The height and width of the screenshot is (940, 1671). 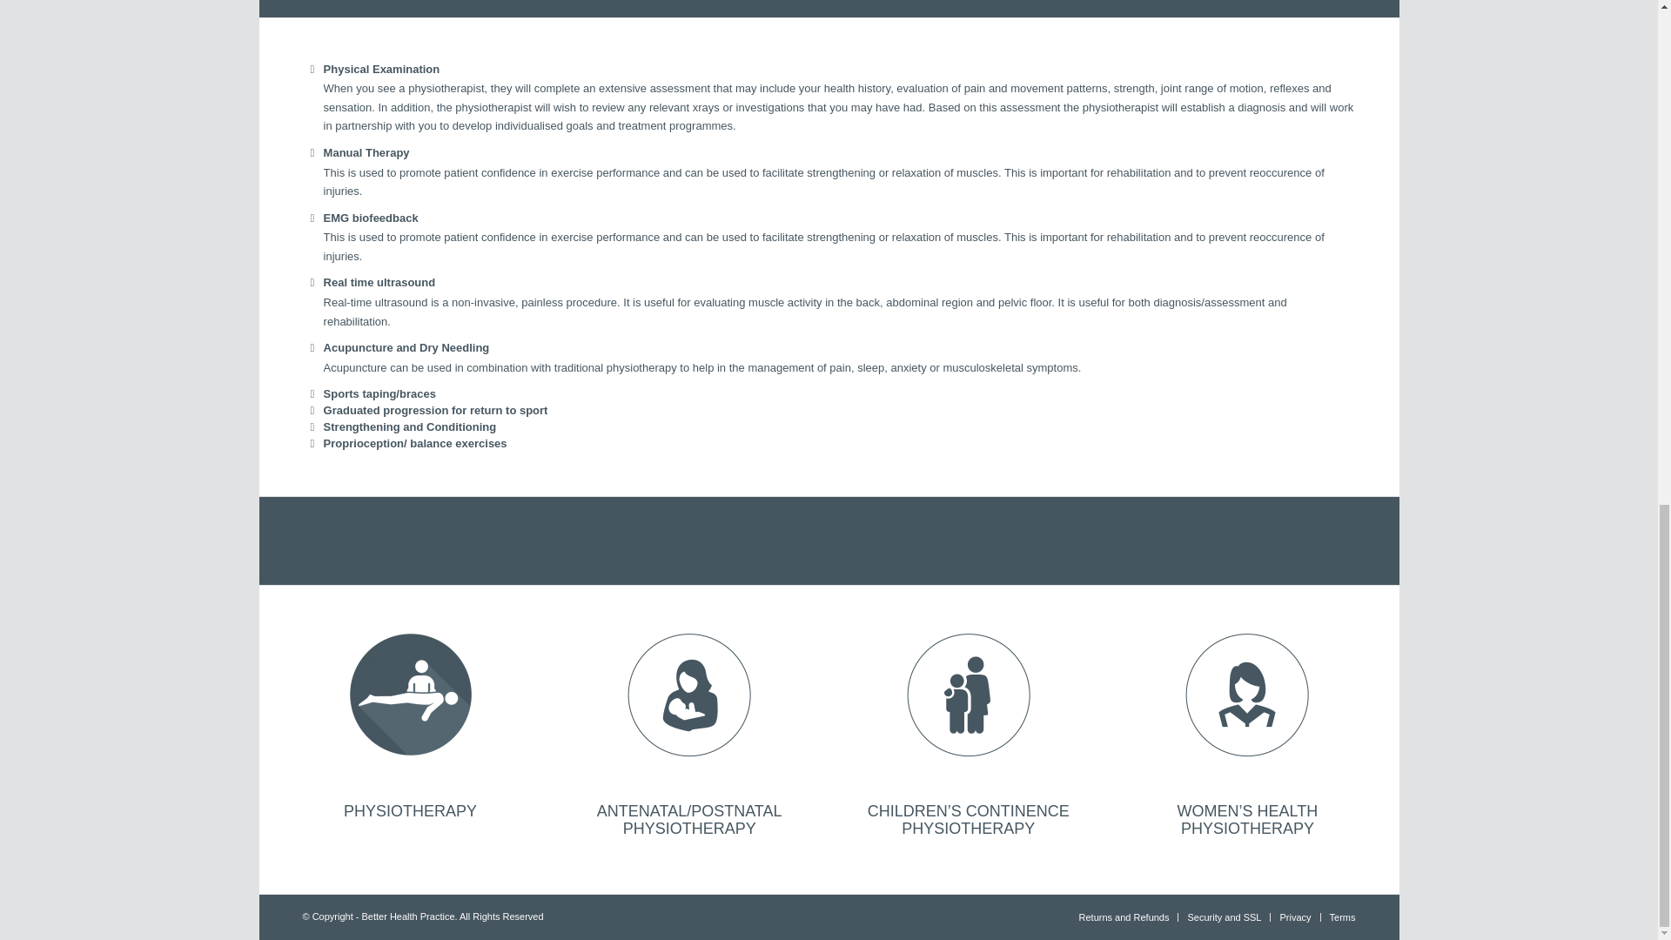 What do you see at coordinates (689, 694) in the screenshot?
I see `antenatal-postnatal-icon` at bounding box center [689, 694].